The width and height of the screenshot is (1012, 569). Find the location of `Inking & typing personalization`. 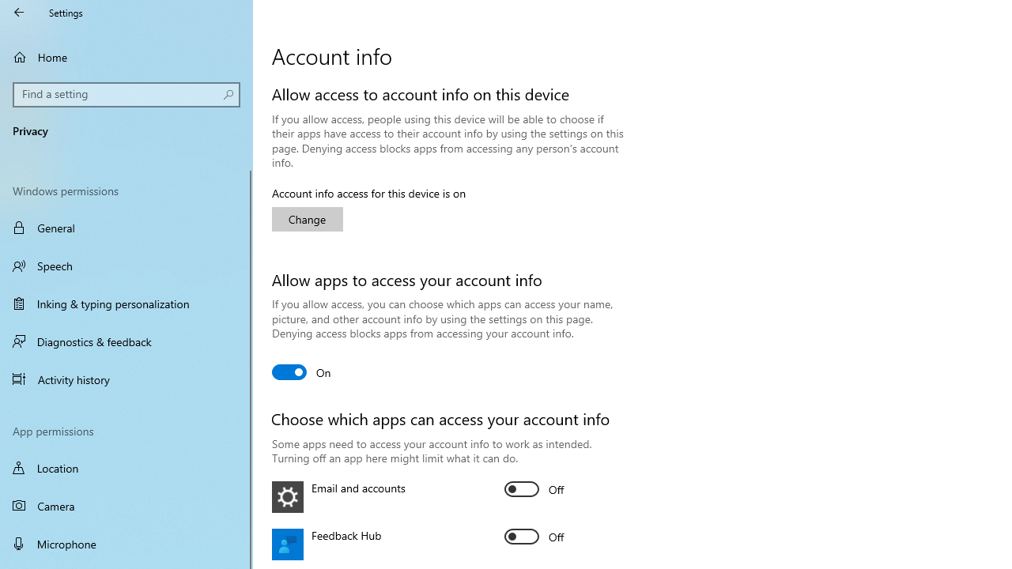

Inking & typing personalization is located at coordinates (126, 303).